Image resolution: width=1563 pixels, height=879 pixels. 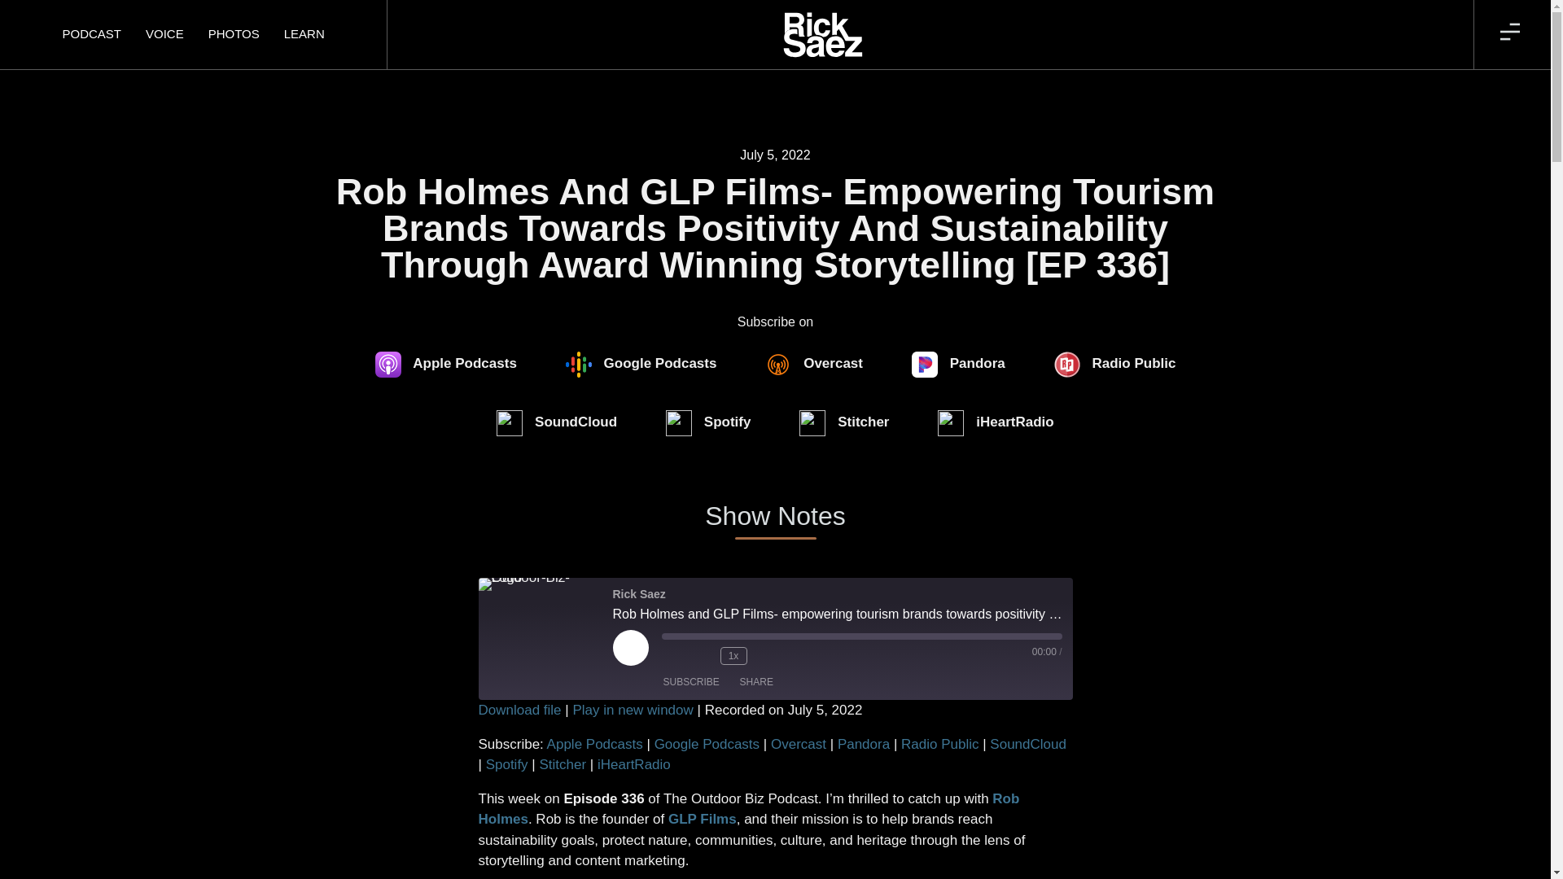 What do you see at coordinates (1114, 365) in the screenshot?
I see `Radio Public` at bounding box center [1114, 365].